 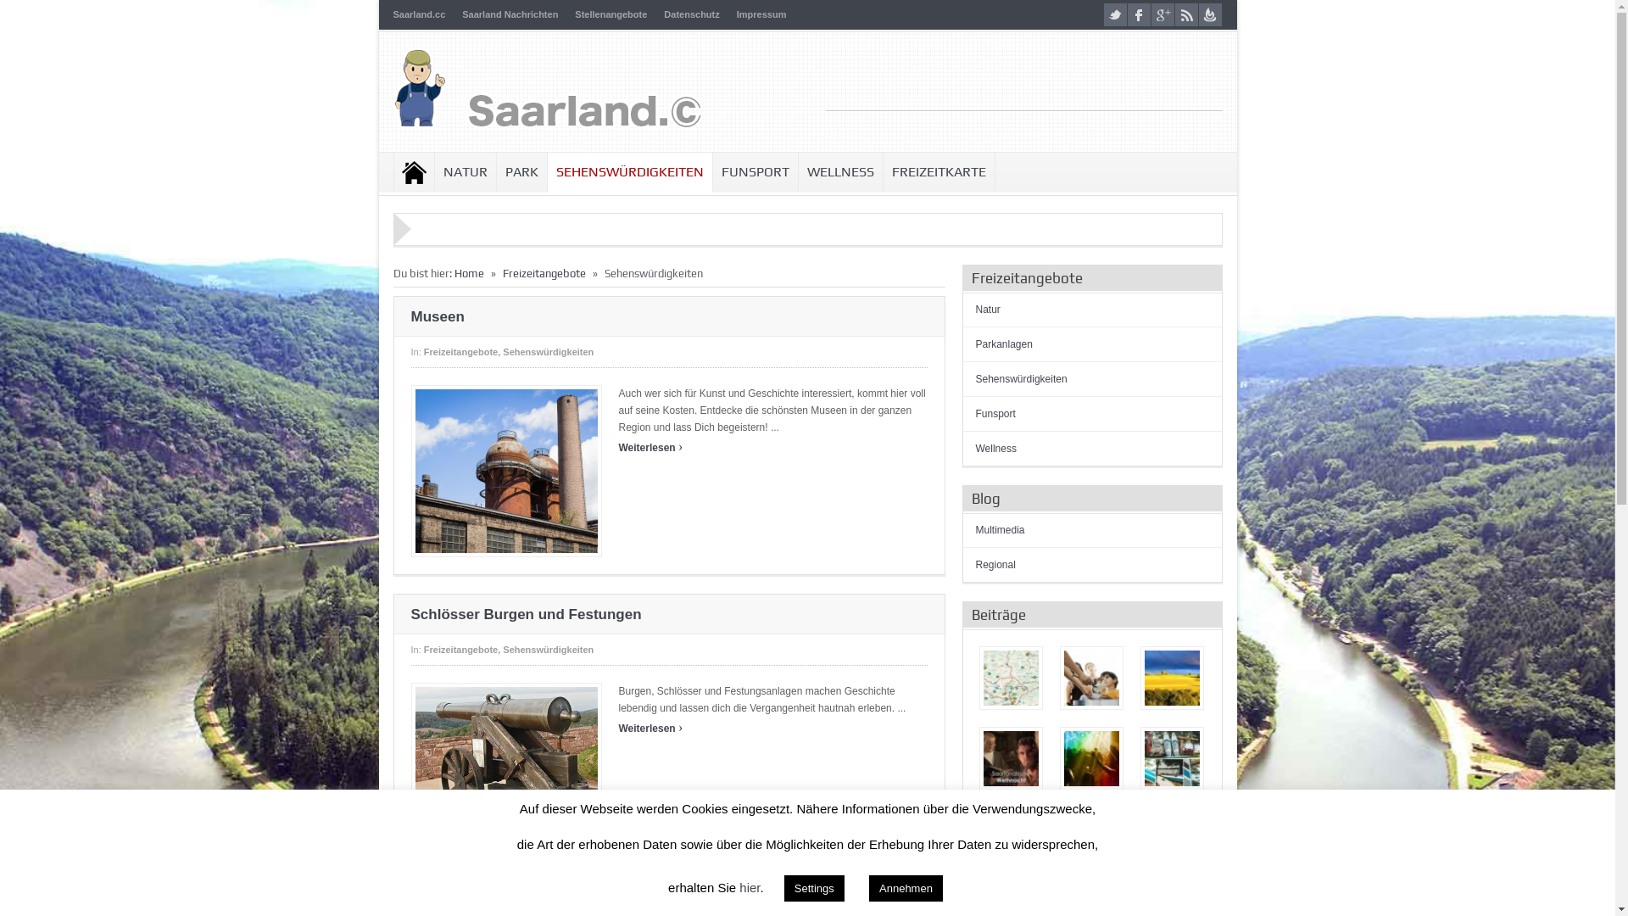 I want to click on HOME, so click(x=414, y=172).